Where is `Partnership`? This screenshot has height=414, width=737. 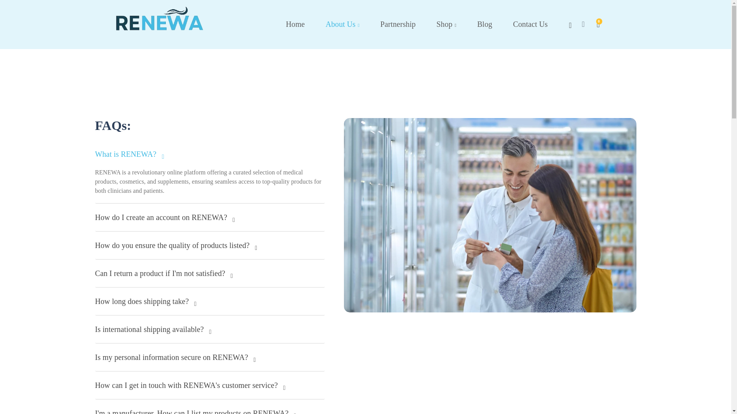 Partnership is located at coordinates (398, 24).